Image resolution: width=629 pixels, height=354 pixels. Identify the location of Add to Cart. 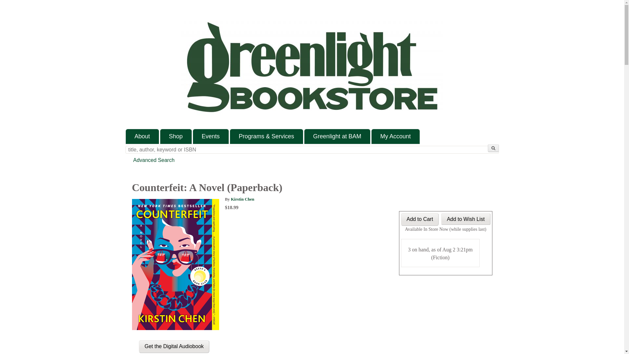
(420, 220).